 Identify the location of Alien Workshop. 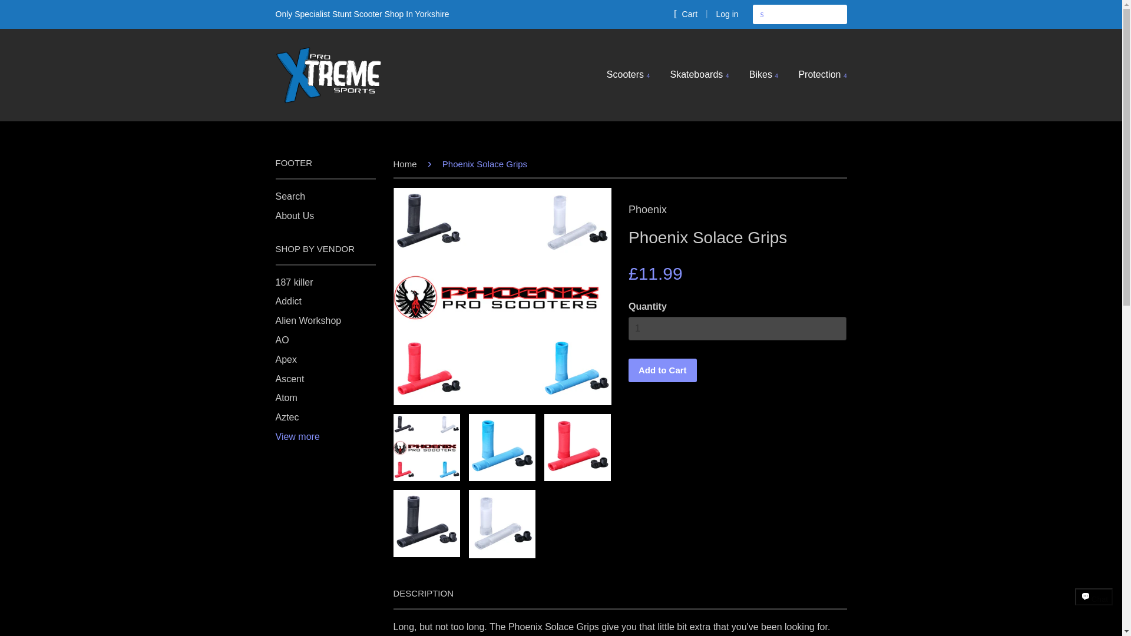
(309, 320).